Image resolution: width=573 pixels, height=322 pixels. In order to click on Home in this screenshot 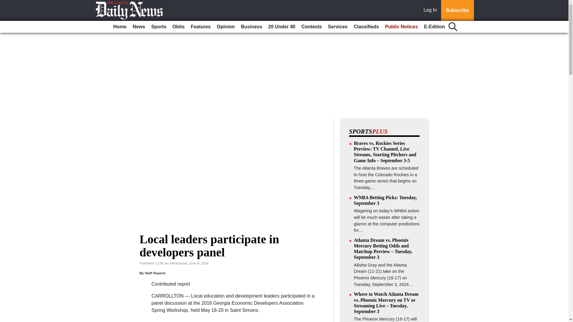, I will do `click(120, 27)`.